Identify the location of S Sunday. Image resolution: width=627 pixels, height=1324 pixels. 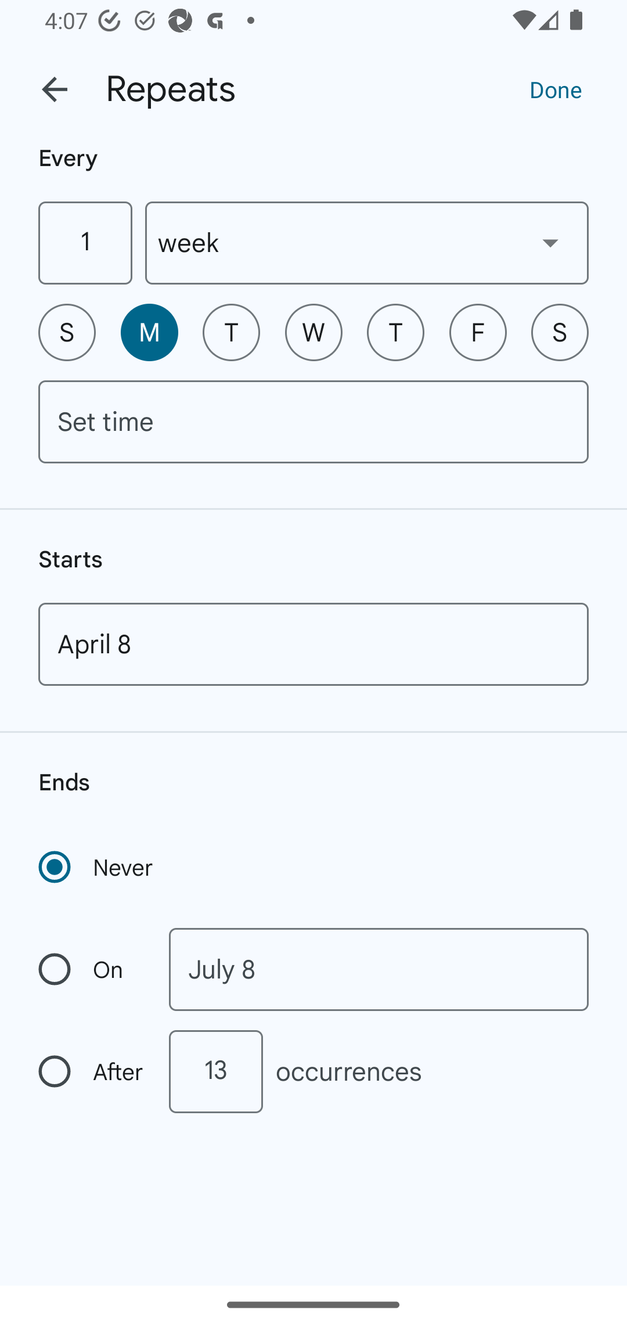
(67, 332).